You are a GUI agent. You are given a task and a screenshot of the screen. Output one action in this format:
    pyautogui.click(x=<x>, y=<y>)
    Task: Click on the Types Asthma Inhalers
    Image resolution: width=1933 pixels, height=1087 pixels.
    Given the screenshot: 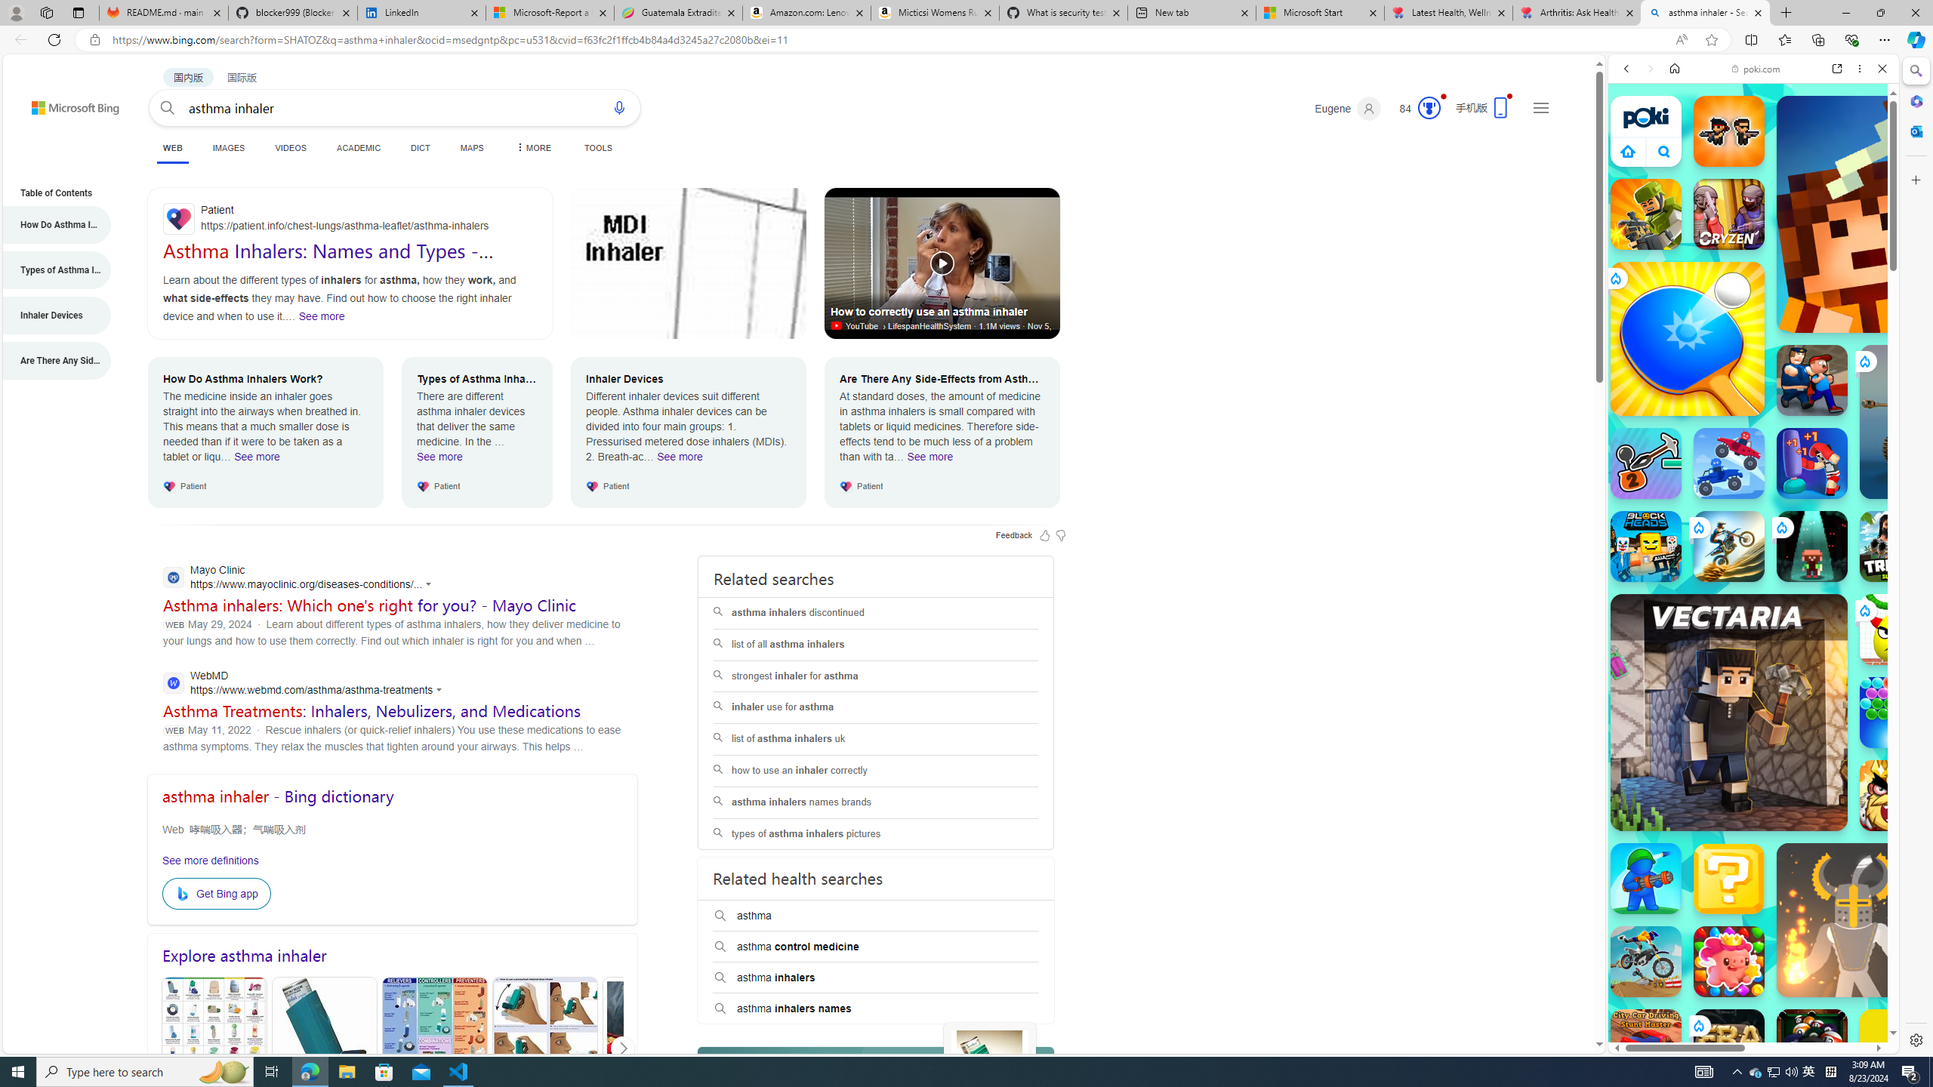 What is the action you would take?
    pyautogui.click(x=325, y=1049)
    